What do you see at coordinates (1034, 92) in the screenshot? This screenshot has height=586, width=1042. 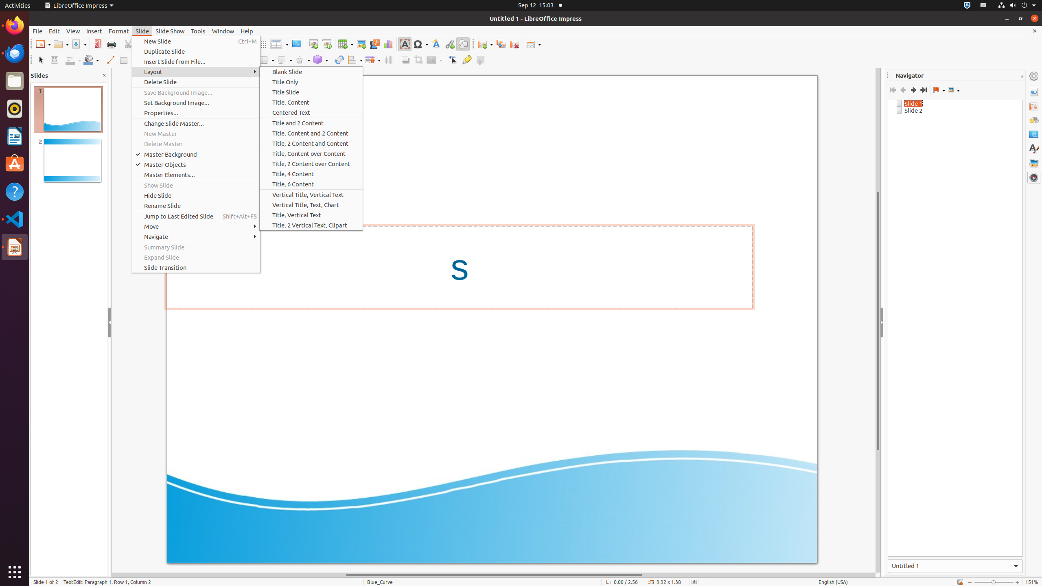 I see `Properties` at bounding box center [1034, 92].